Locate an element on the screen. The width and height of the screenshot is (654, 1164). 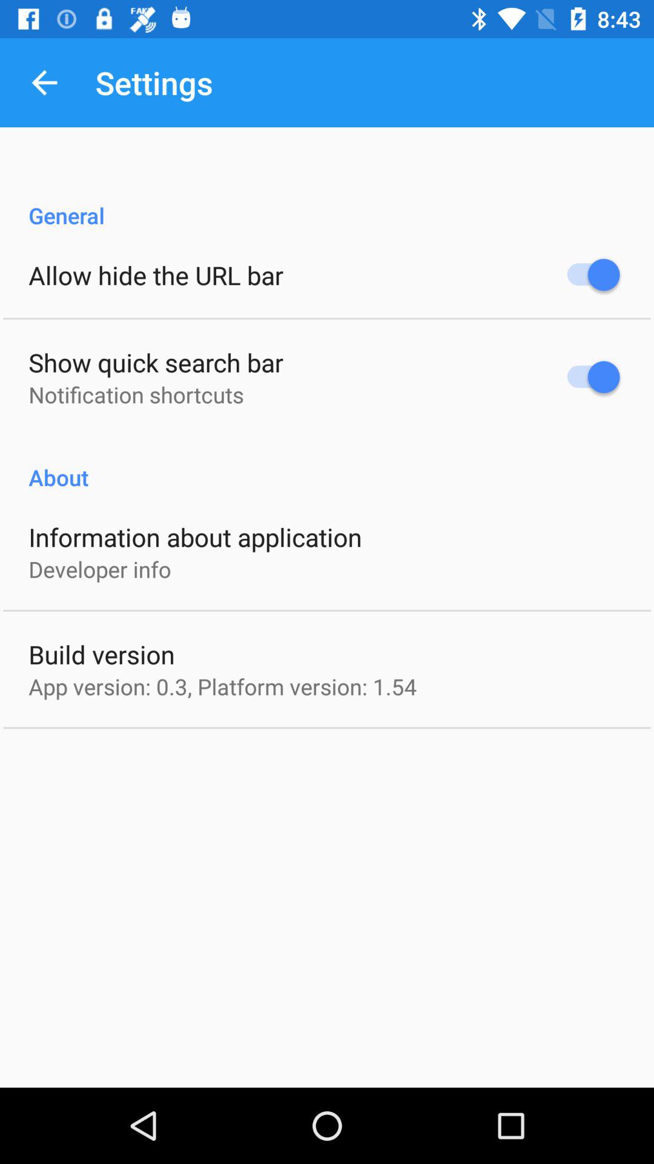
turn off icon below information about application is located at coordinates (99, 569).